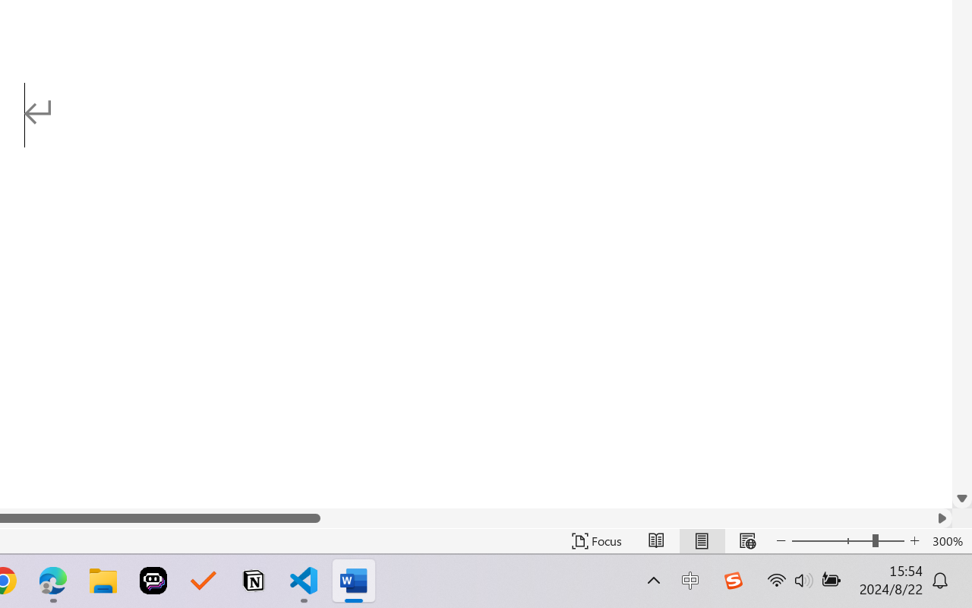 The height and width of the screenshot is (608, 972). I want to click on Focus , so click(597, 541).